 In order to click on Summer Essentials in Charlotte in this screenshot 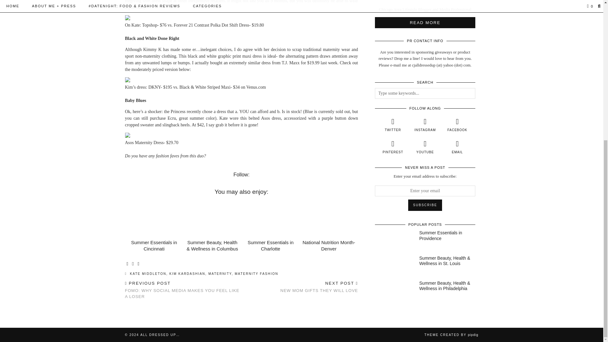, I will do `click(270, 218)`.